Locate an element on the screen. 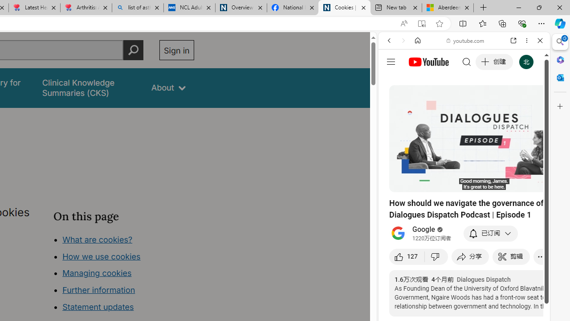 The width and height of the screenshot is (570, 321). Global web icon is located at coordinates (395, 128).